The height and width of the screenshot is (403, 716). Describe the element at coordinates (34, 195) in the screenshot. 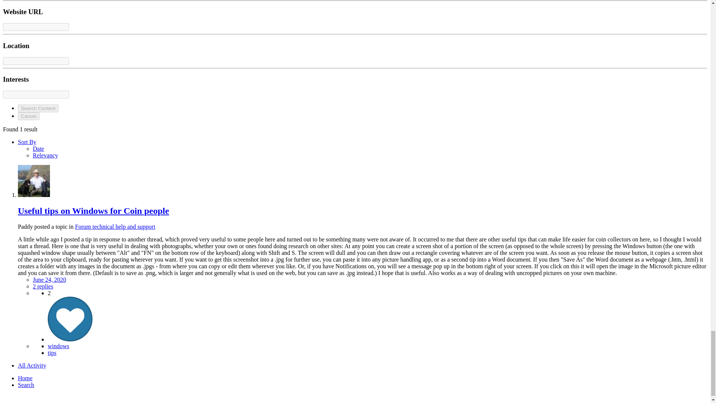

I see `Go to Paddy's profile` at that location.